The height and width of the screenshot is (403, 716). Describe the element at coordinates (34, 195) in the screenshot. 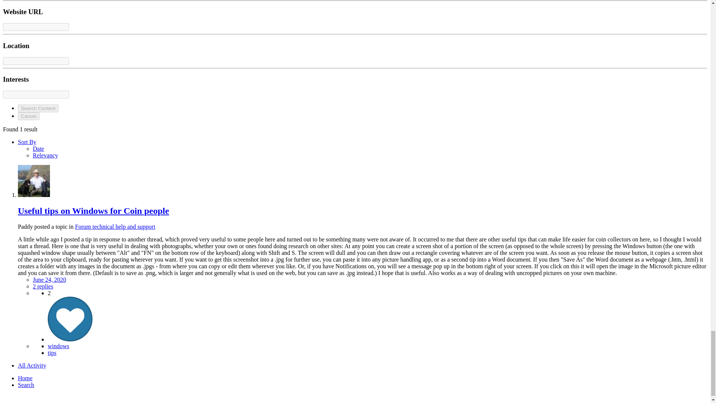

I see `Go to Paddy's profile` at that location.